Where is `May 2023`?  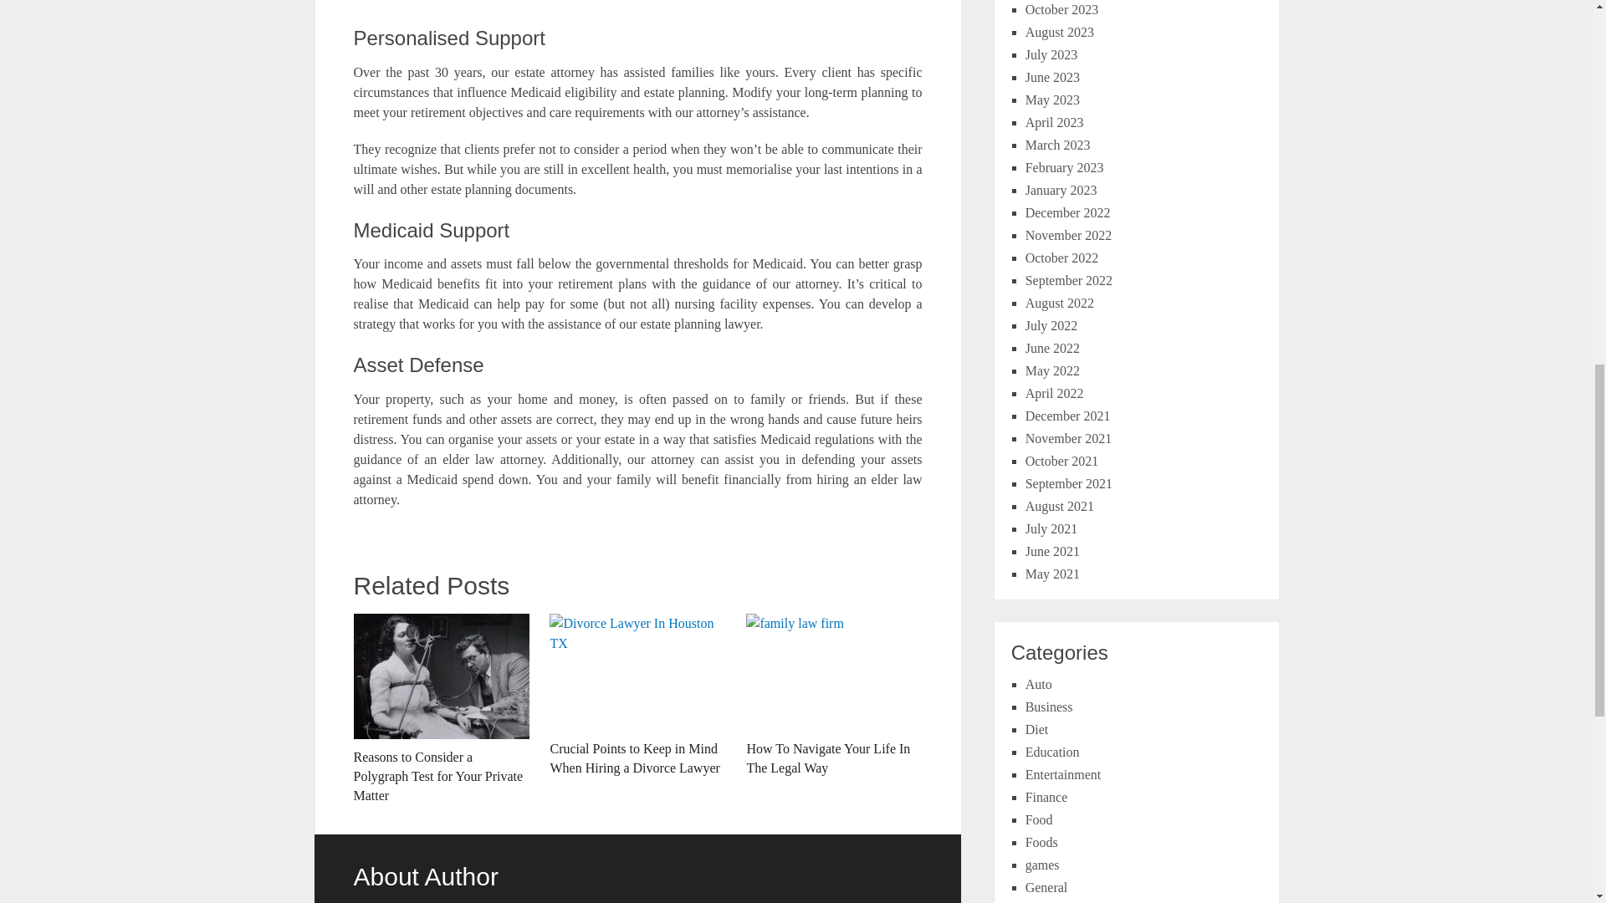 May 2023 is located at coordinates (1052, 100).